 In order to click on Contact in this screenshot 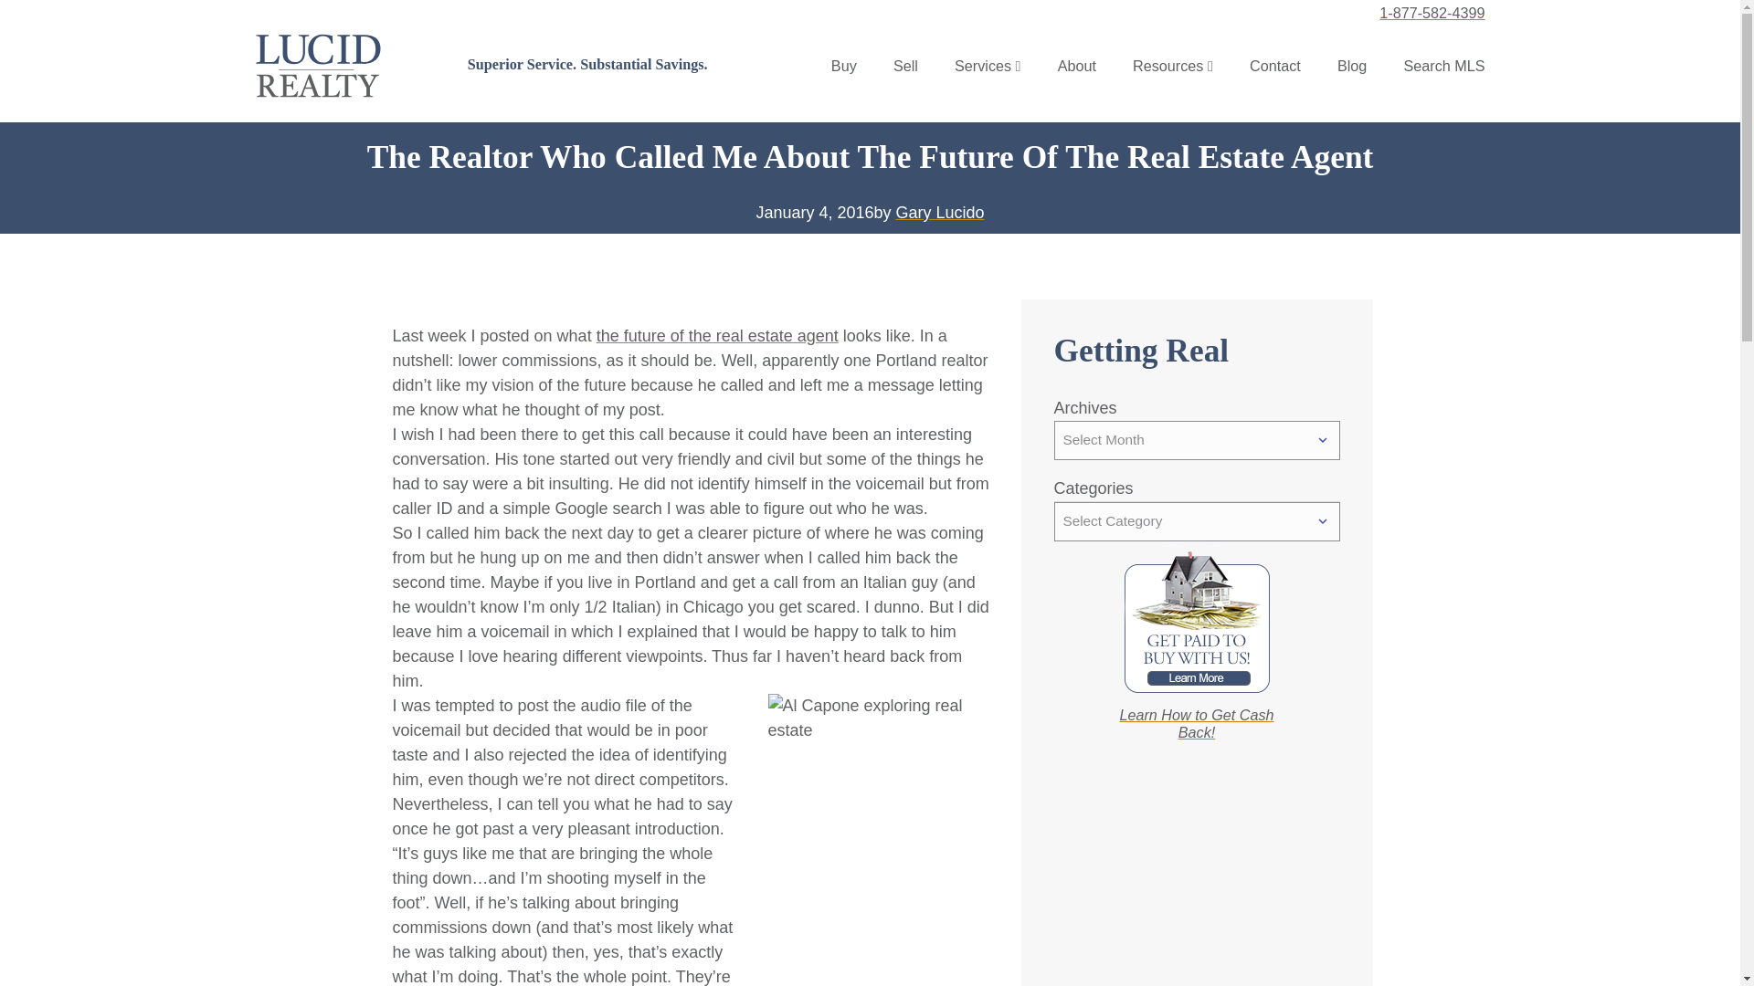, I will do `click(1275, 66)`.